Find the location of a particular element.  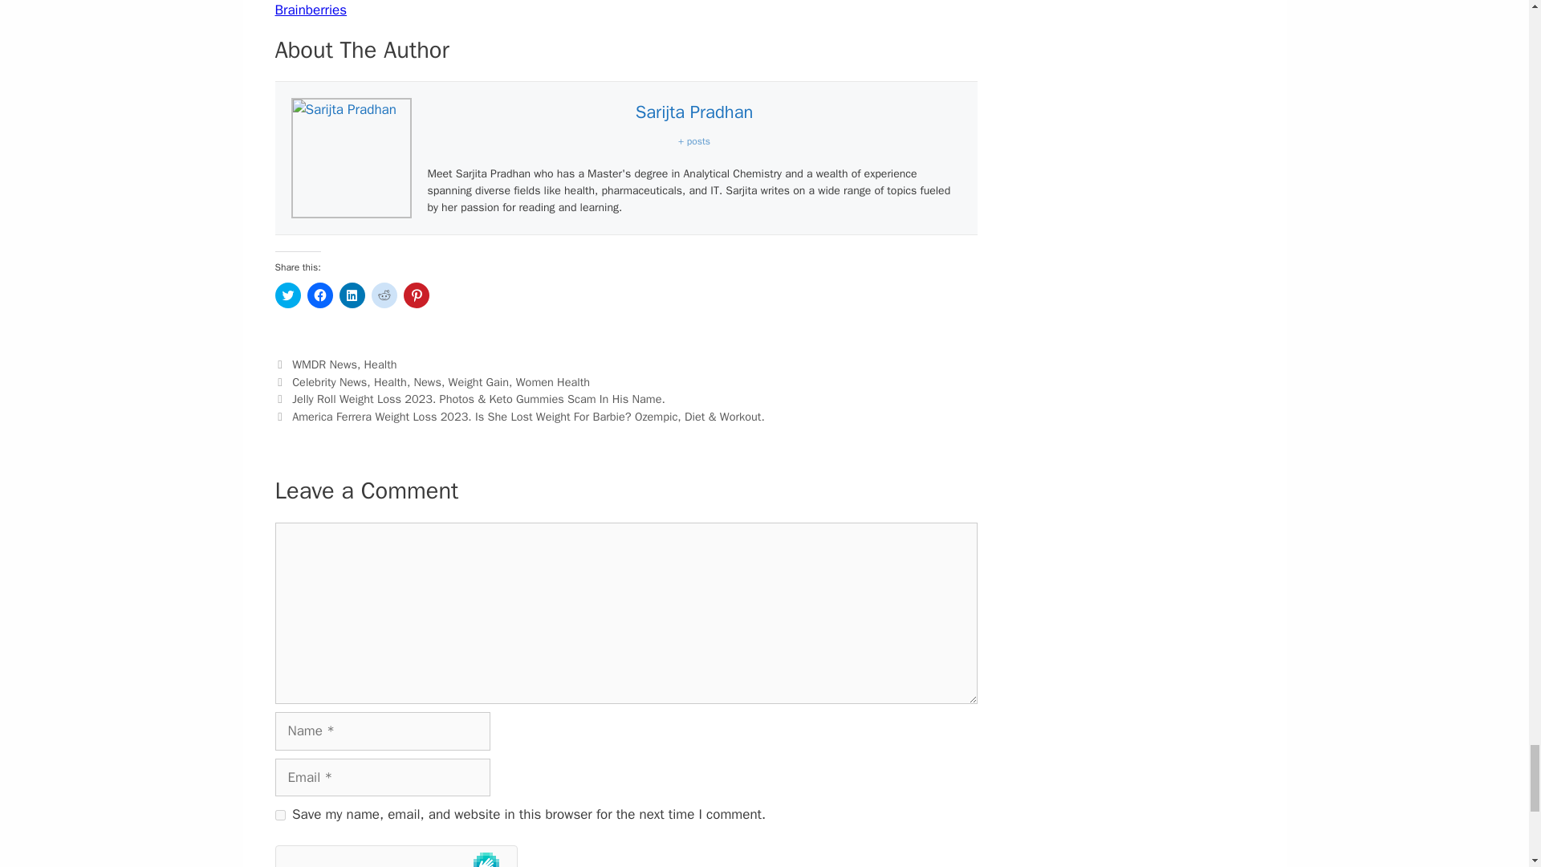

Sarijta Pradhan is located at coordinates (693, 112).